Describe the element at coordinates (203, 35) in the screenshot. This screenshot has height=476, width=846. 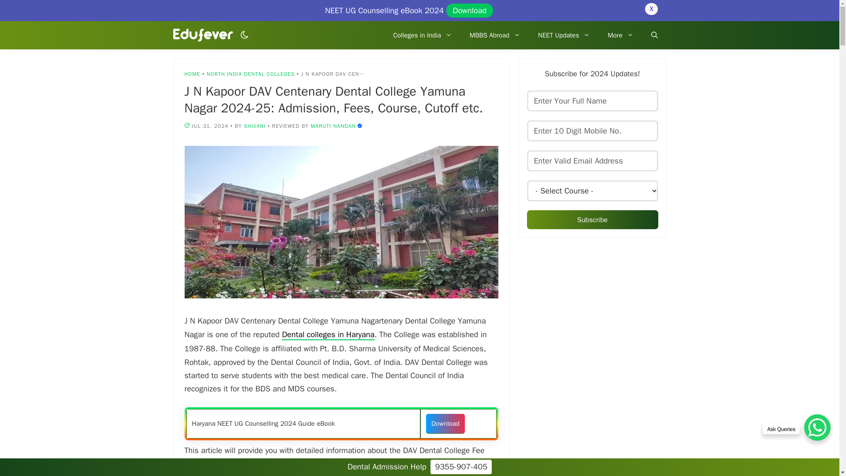
I see `Edufever` at that location.